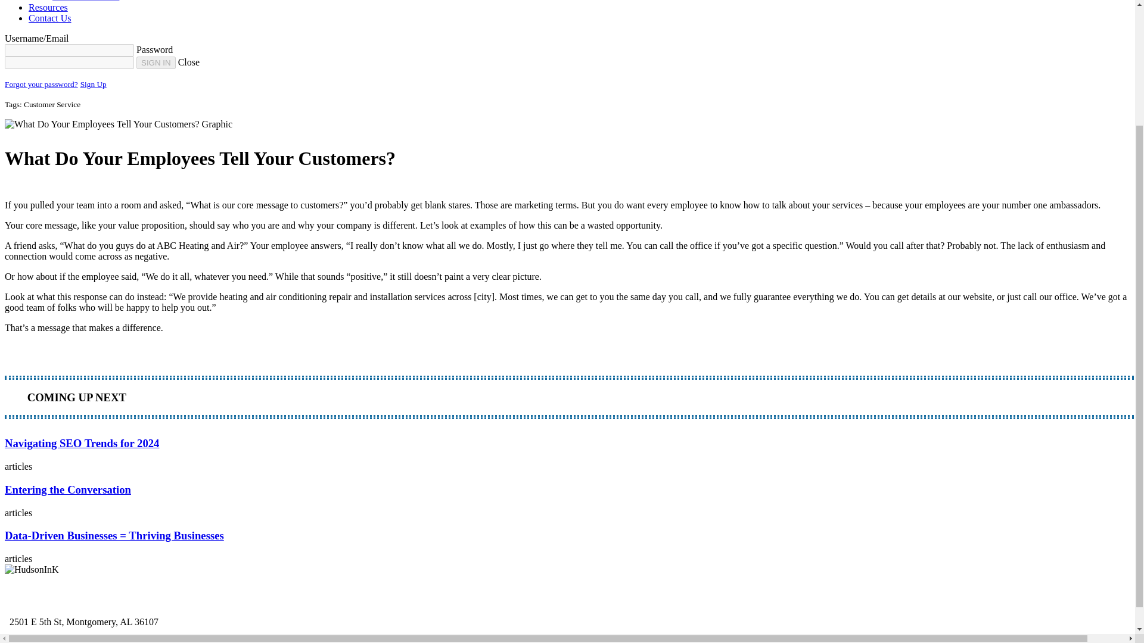 The width and height of the screenshot is (1144, 643). I want to click on Sign Up, so click(93, 84).